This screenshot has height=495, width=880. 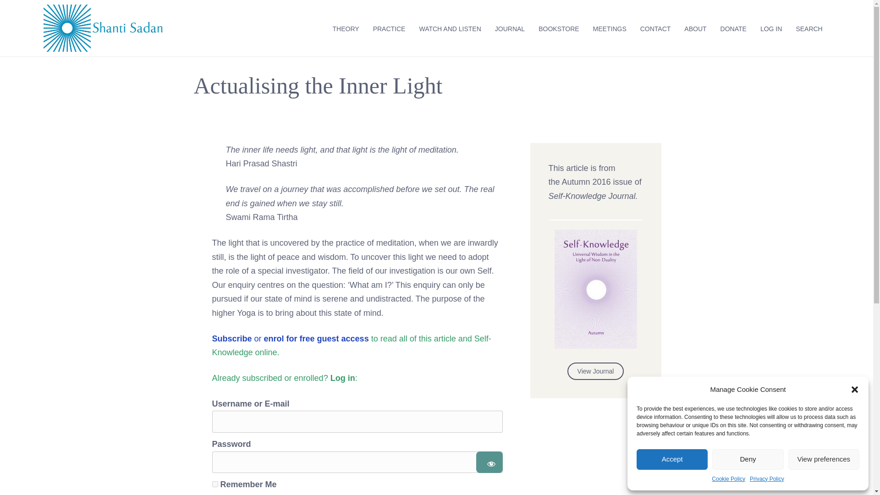 I want to click on DONATE, so click(x=733, y=29).